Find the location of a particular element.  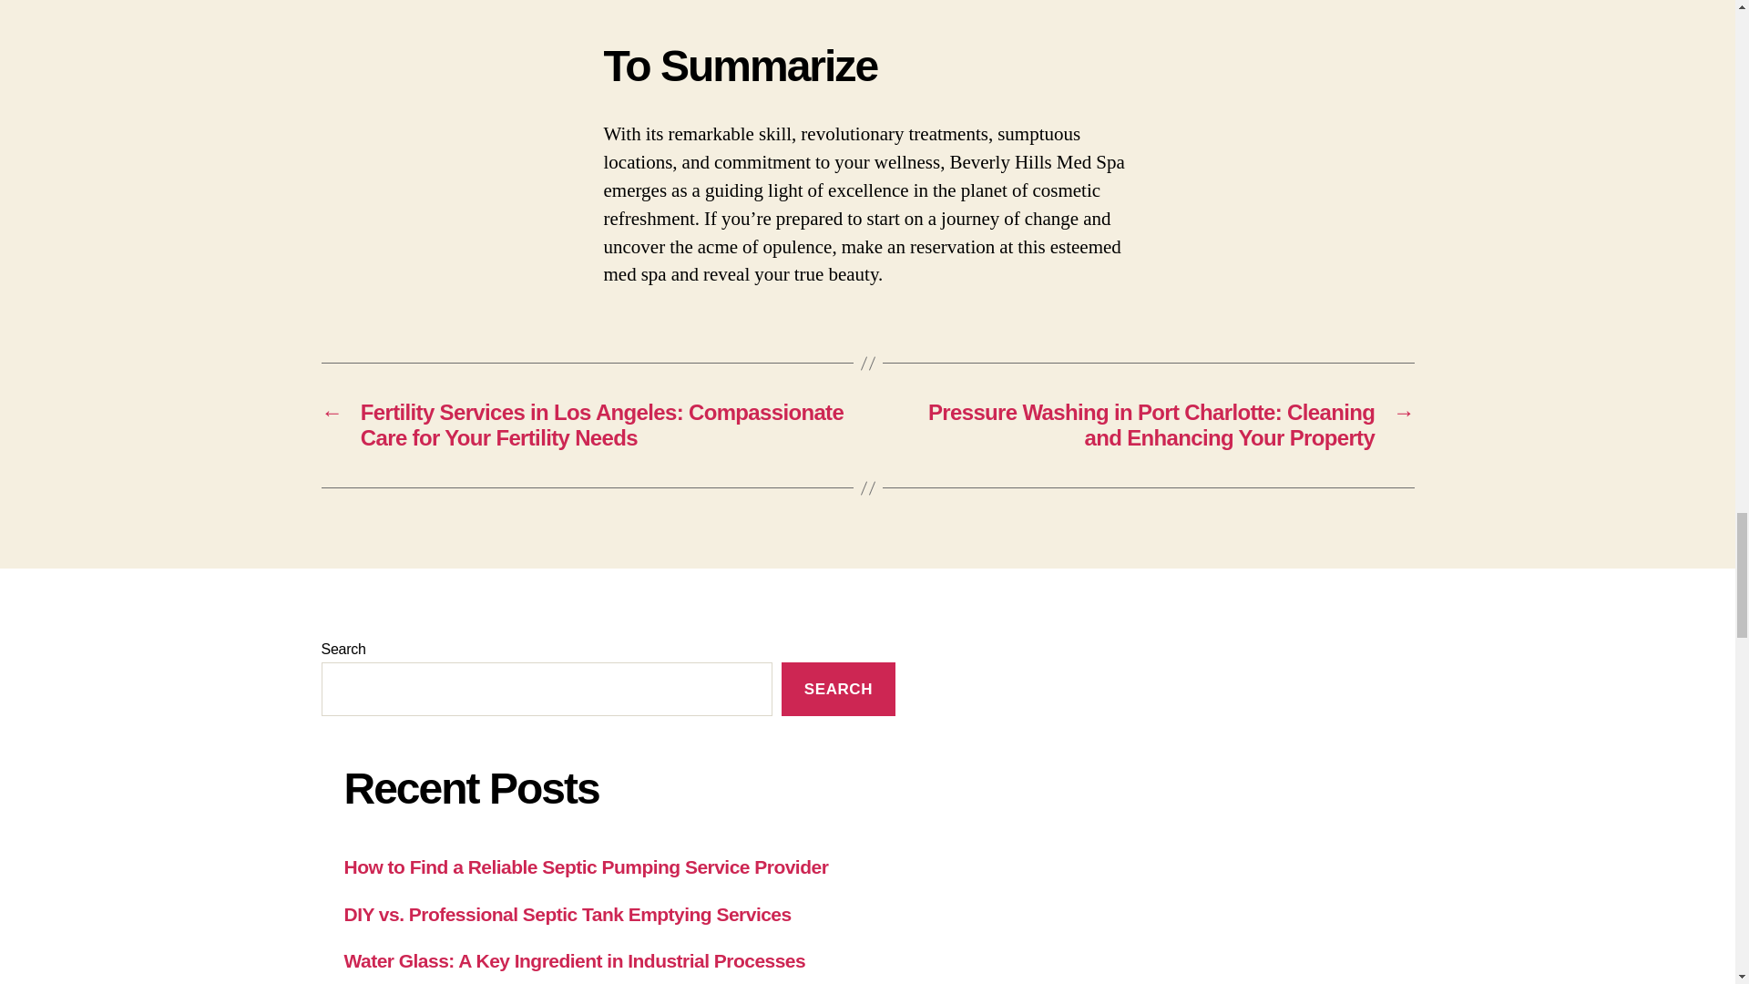

DIY vs. Professional Septic Tank Emptying Services is located at coordinates (568, 915).